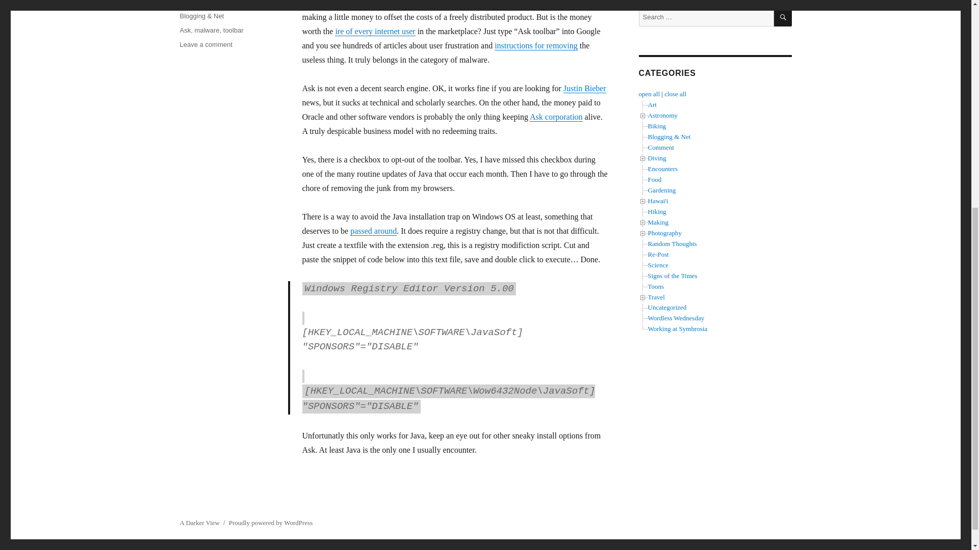 The height and width of the screenshot is (550, 979). I want to click on open all, so click(649, 94).